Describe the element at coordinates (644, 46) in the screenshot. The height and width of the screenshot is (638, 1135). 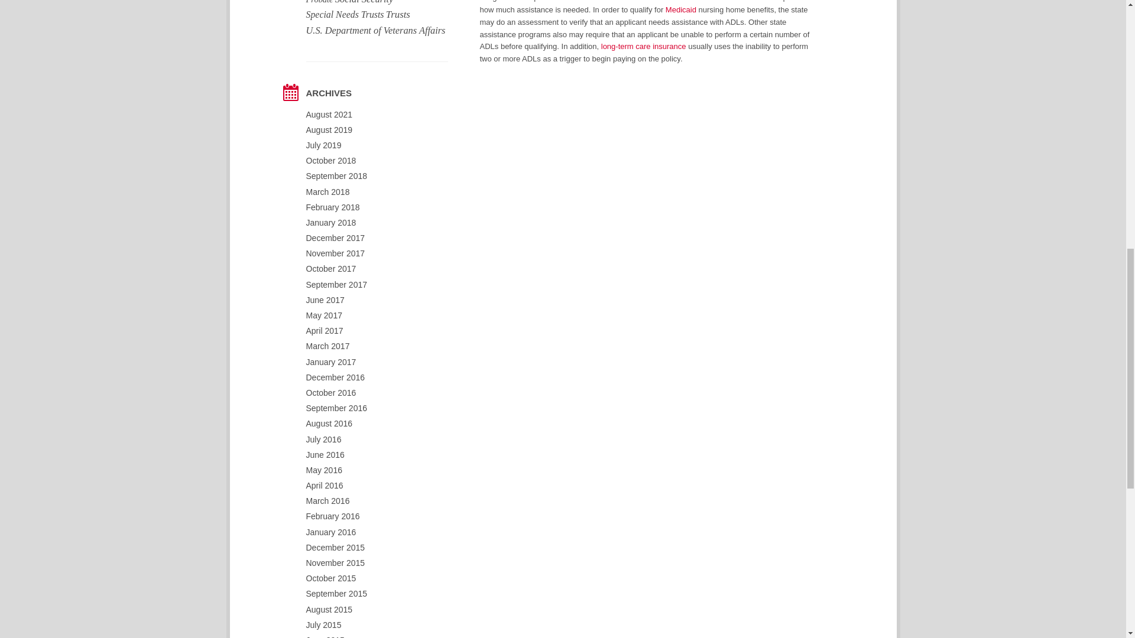
I see `long-term care insurance` at that location.